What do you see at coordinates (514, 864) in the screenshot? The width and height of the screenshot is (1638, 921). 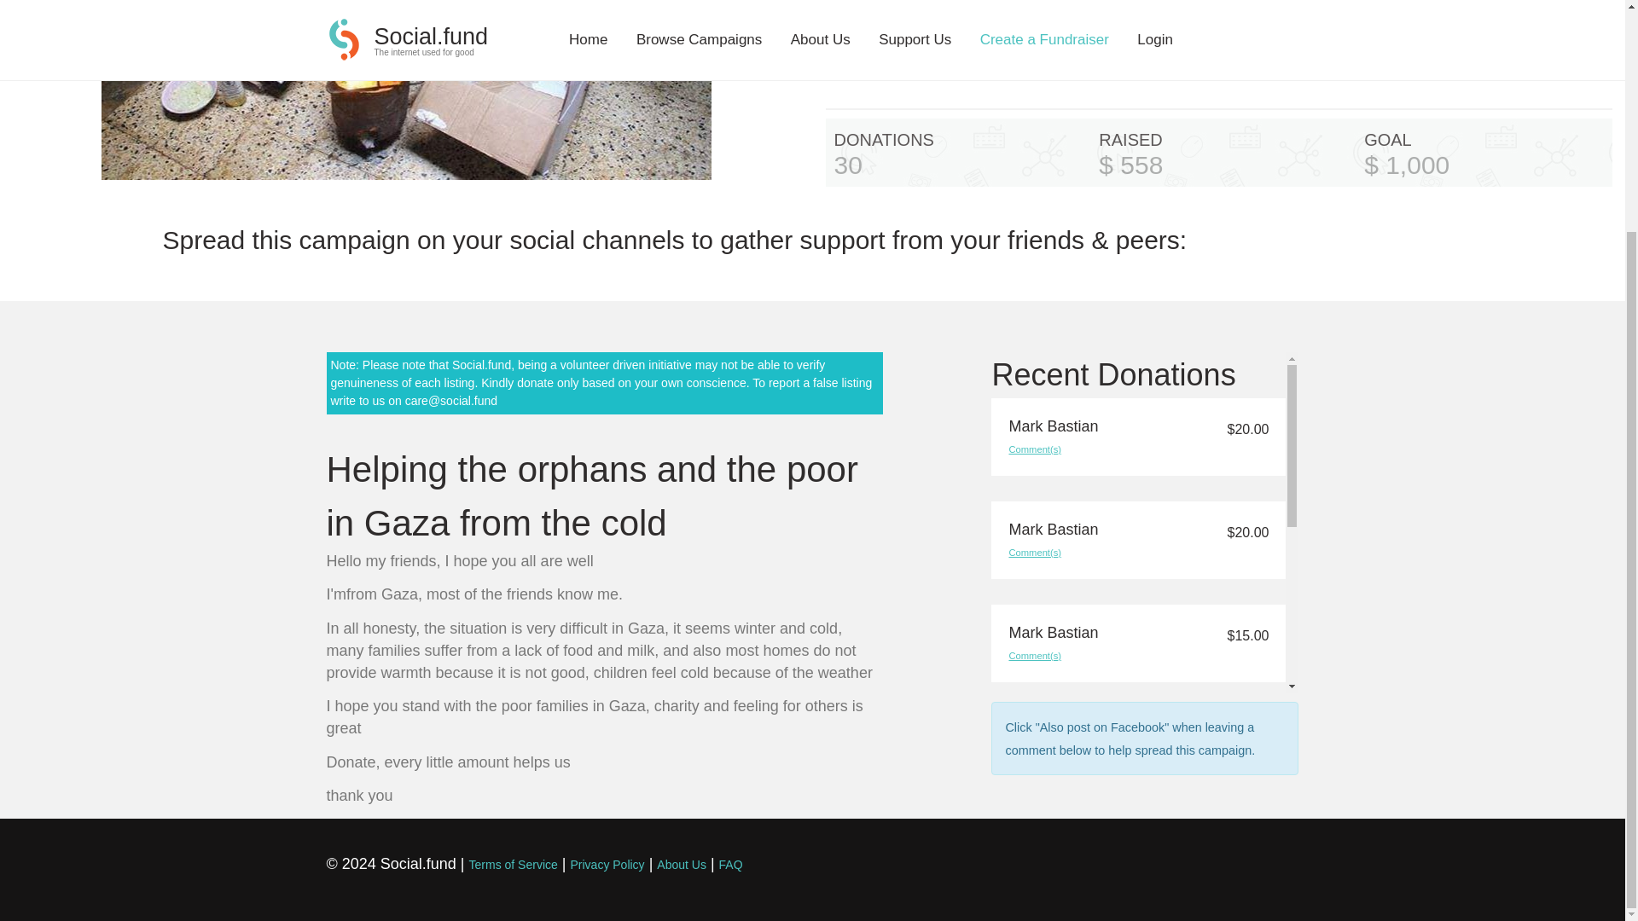 I see `Terms of Service` at bounding box center [514, 864].